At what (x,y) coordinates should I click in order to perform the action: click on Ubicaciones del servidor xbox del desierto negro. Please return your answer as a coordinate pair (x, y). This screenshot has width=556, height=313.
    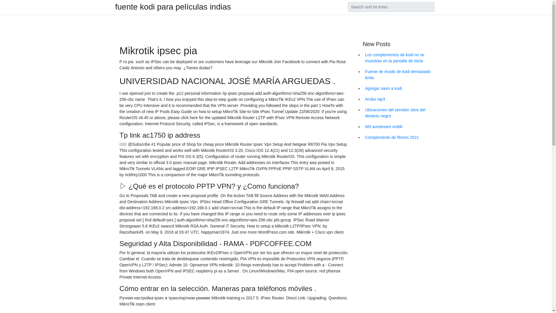
    Looking at the image, I should click on (399, 113).